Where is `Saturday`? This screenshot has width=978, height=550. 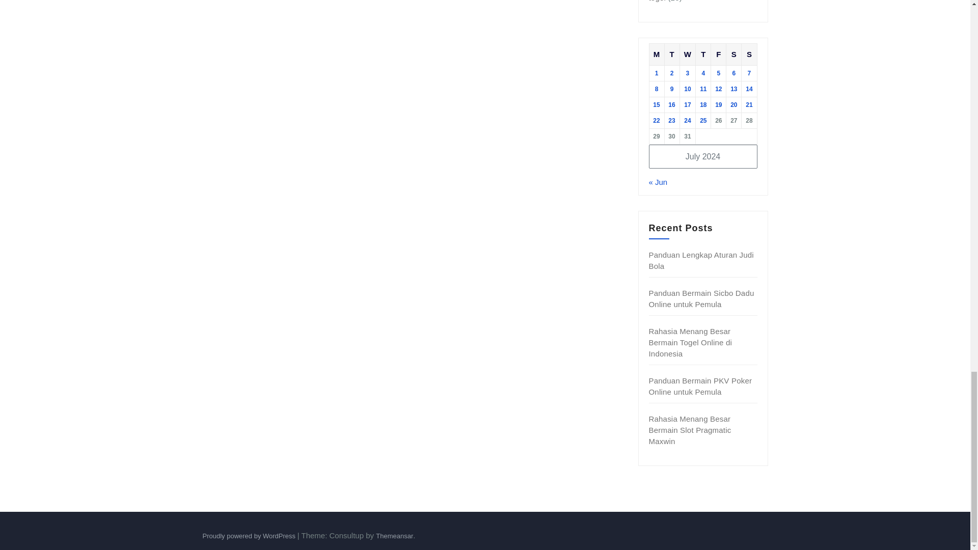
Saturday is located at coordinates (733, 54).